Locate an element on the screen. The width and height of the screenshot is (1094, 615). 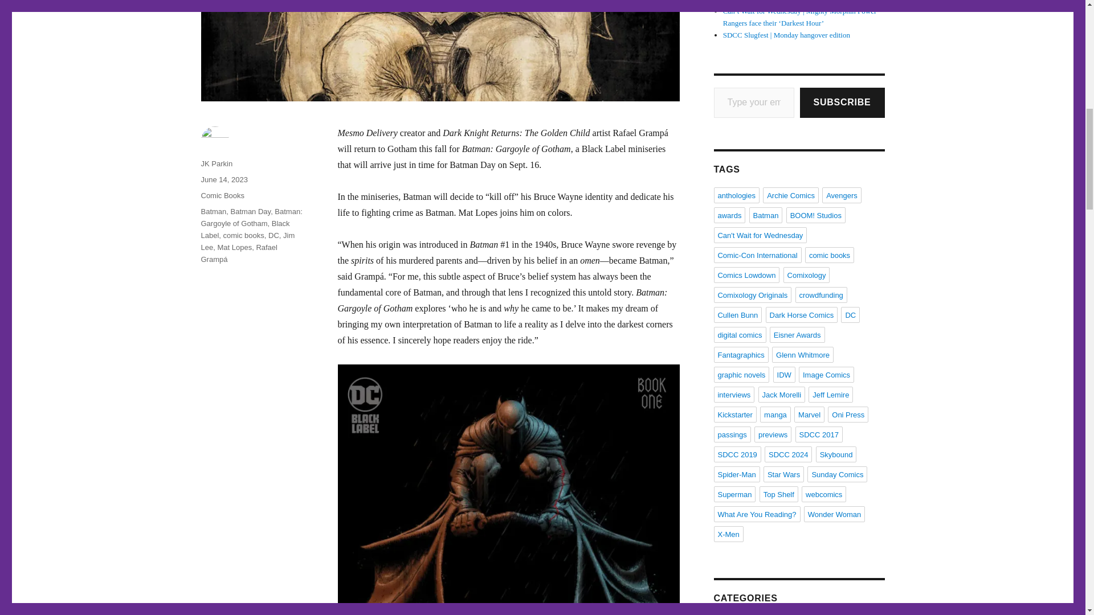
Black Label is located at coordinates (245, 229).